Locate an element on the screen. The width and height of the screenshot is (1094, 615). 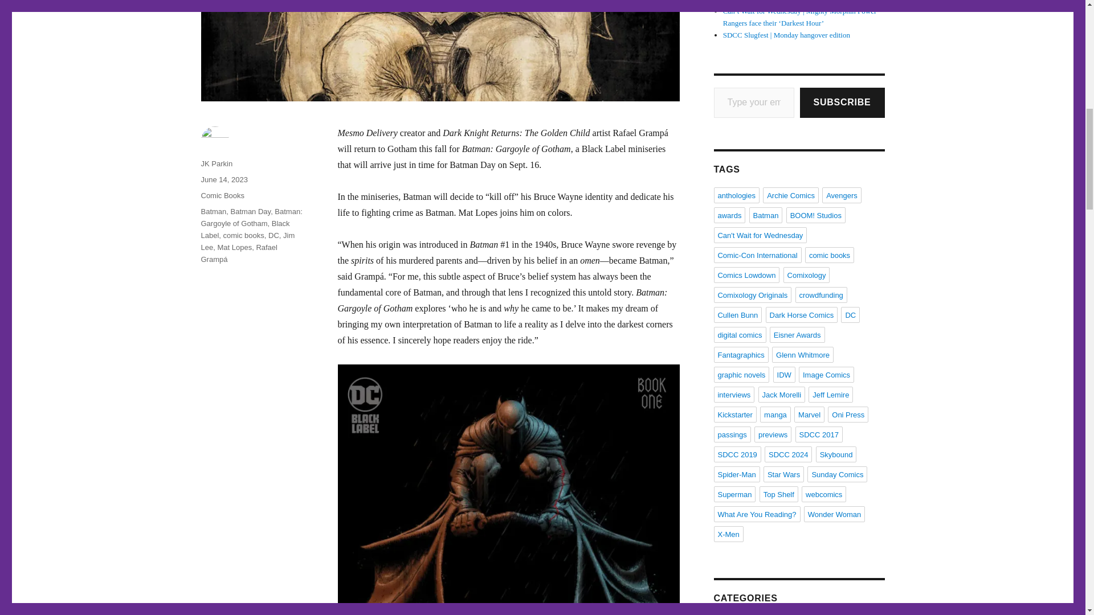
Black Label is located at coordinates (245, 229).